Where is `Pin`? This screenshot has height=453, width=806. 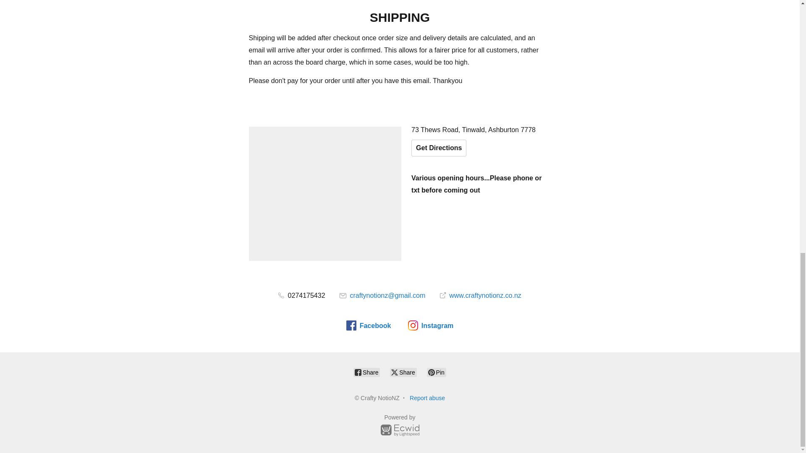
Pin is located at coordinates (437, 372).